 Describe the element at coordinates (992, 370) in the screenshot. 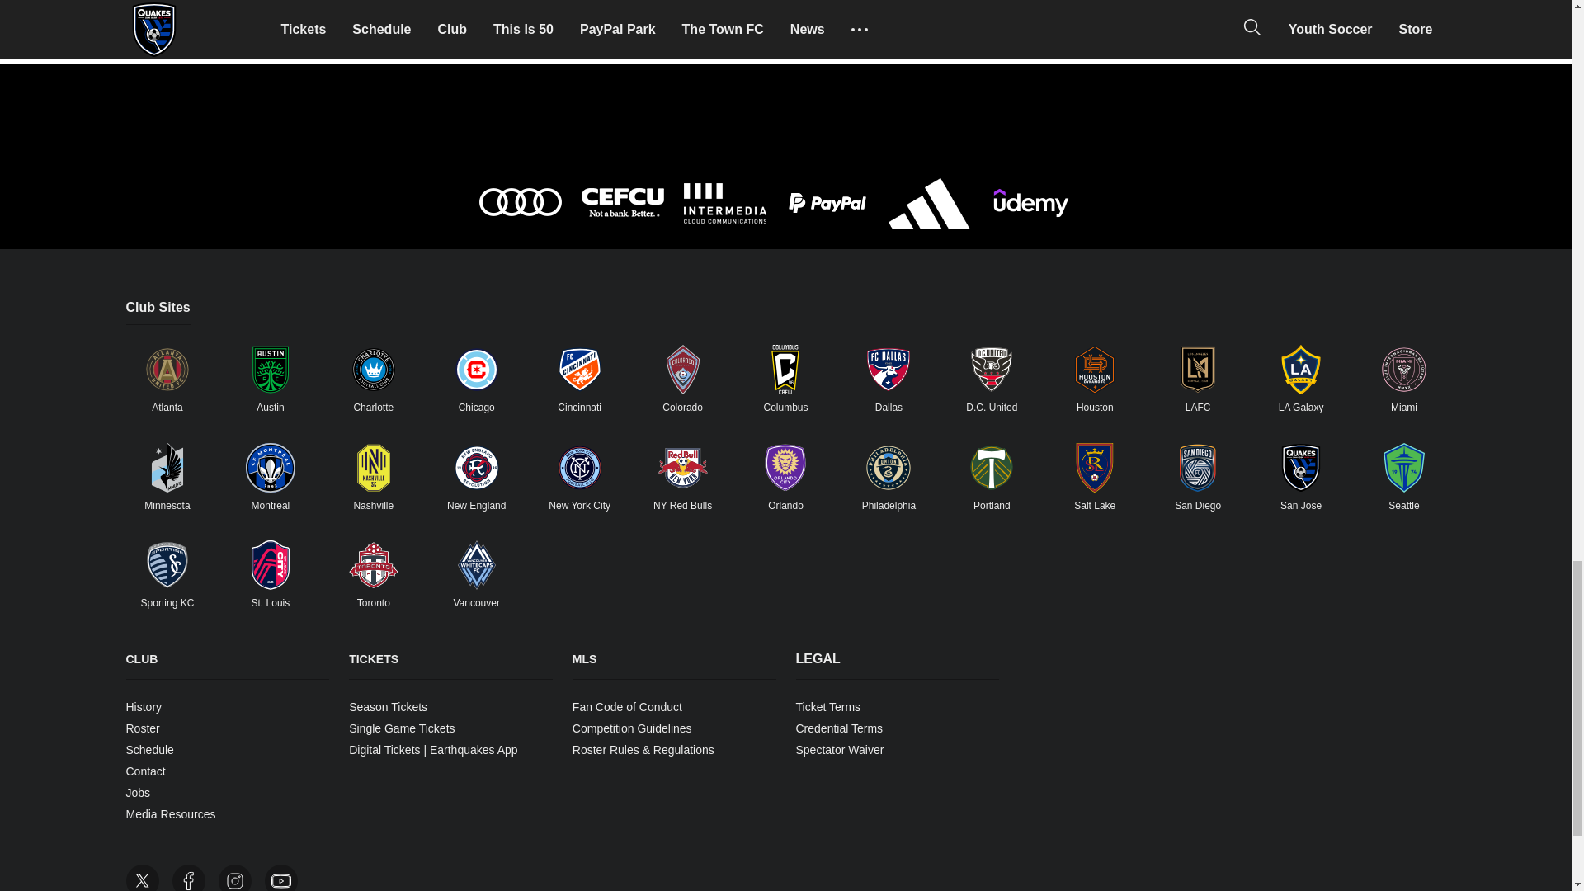

I see `Link to D.C. United` at that location.